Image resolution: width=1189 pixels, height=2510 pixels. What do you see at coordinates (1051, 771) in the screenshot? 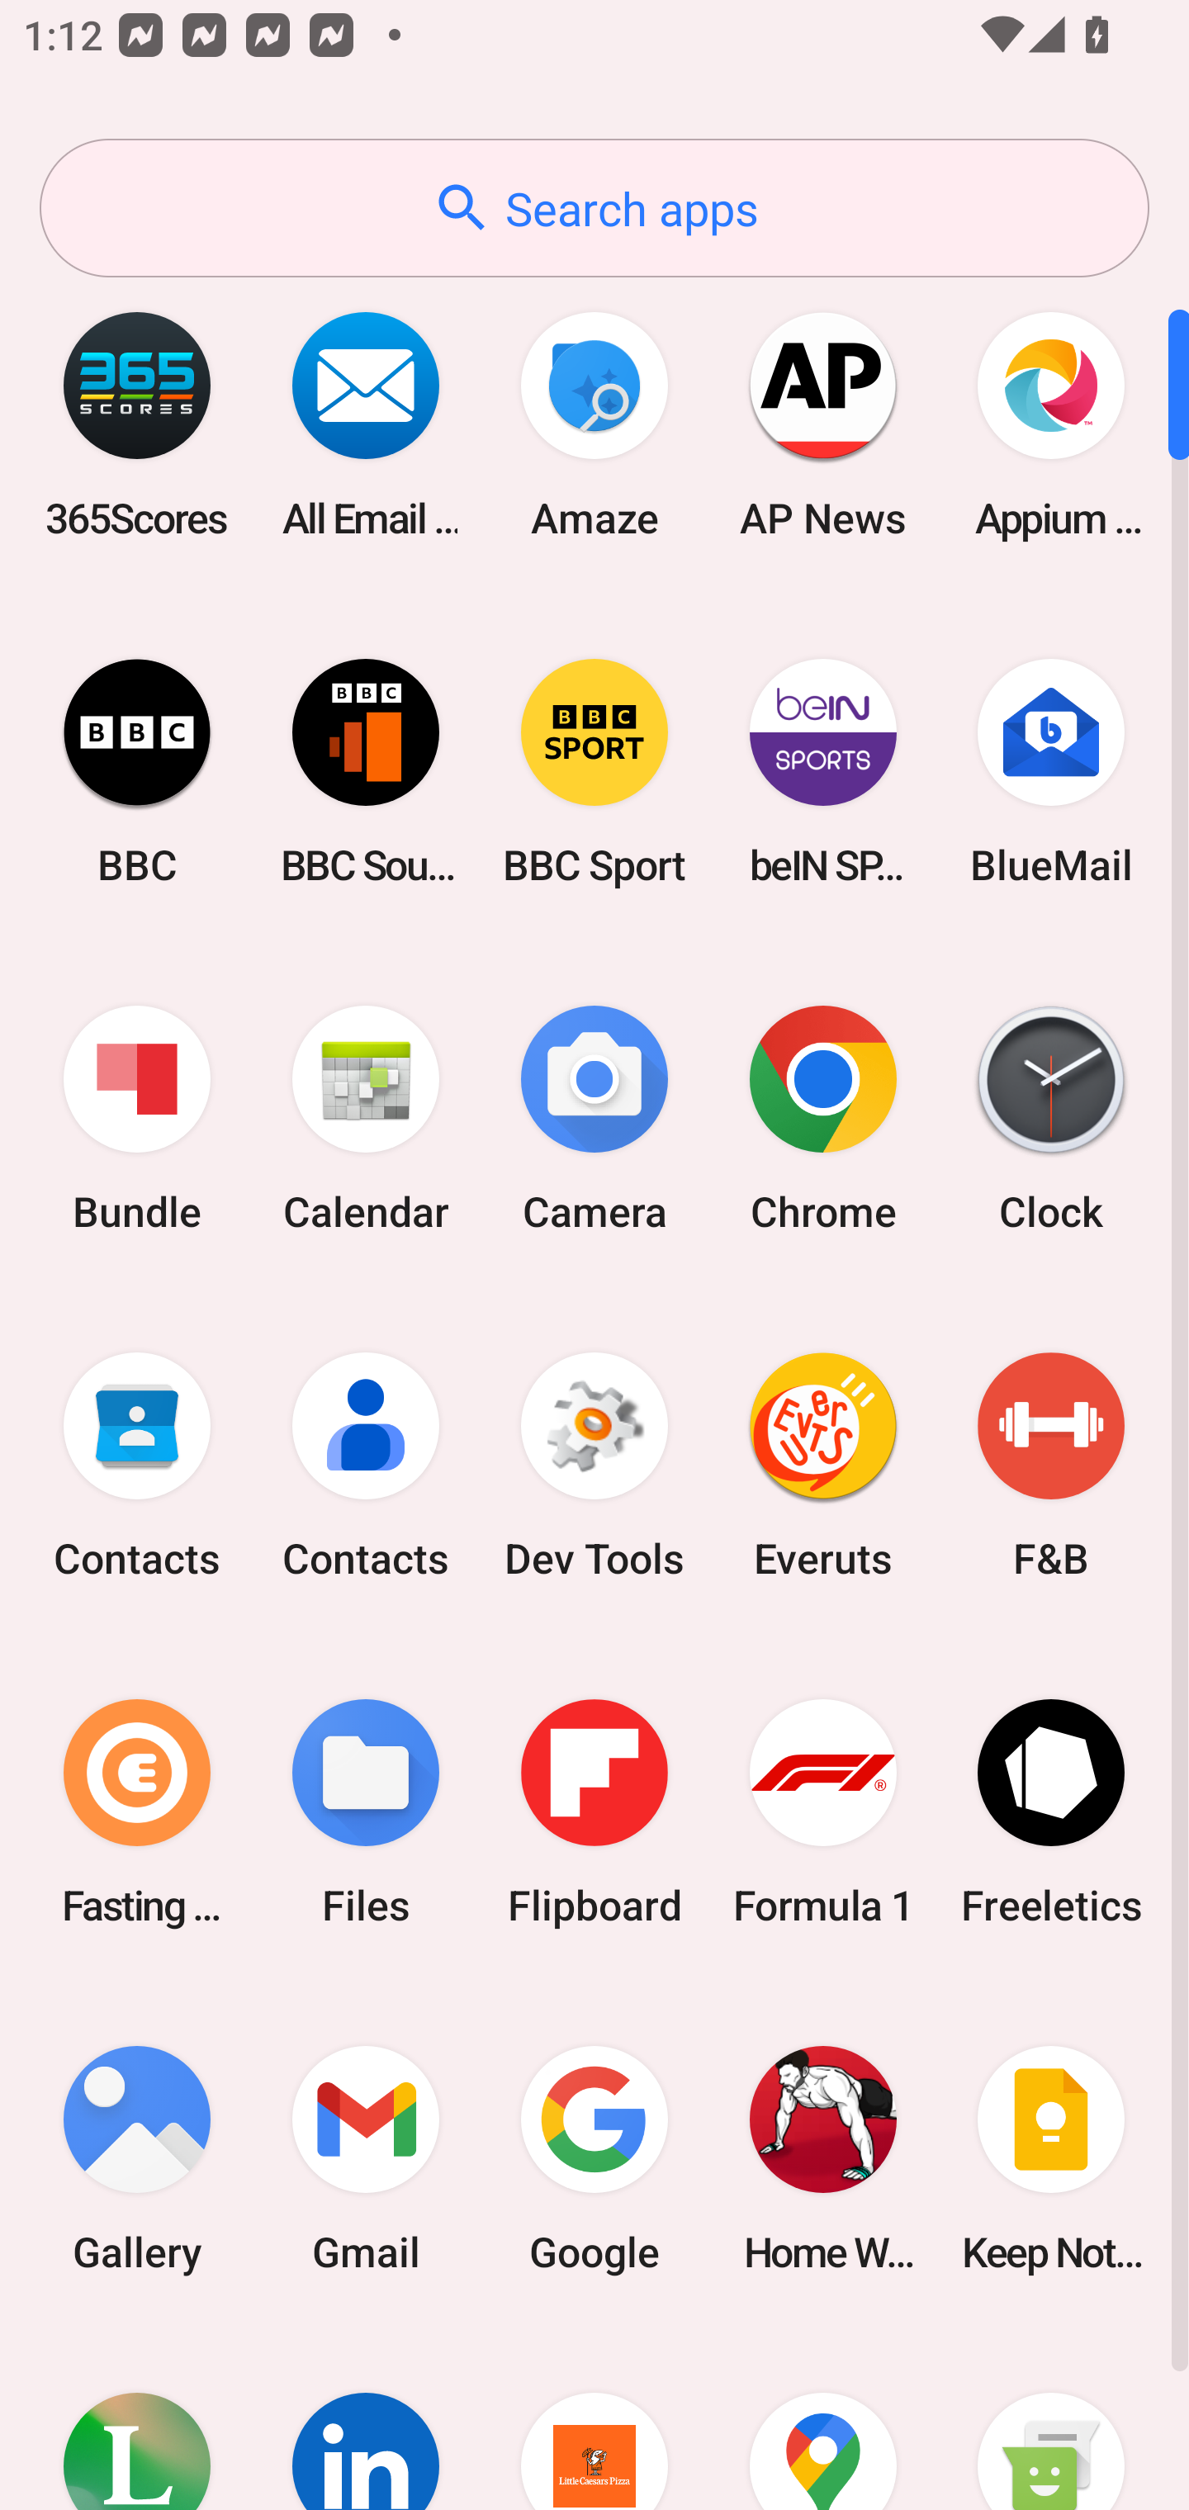
I see `BlueMail` at bounding box center [1051, 771].